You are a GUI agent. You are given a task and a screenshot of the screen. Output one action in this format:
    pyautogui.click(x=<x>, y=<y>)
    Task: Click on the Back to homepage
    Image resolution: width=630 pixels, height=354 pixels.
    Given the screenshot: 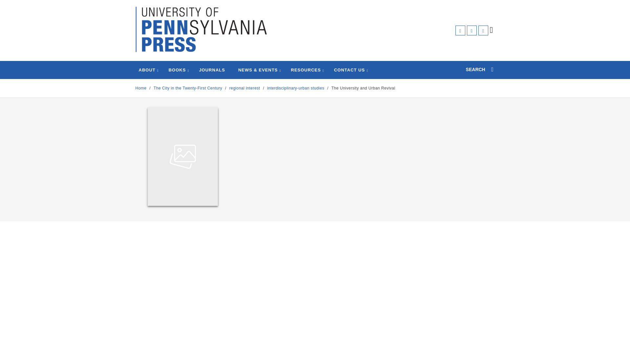 What is the action you would take?
    pyautogui.click(x=140, y=88)
    